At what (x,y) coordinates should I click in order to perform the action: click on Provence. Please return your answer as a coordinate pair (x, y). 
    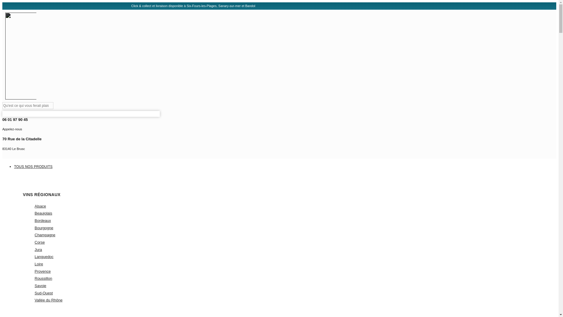
    Looking at the image, I should click on (43, 213).